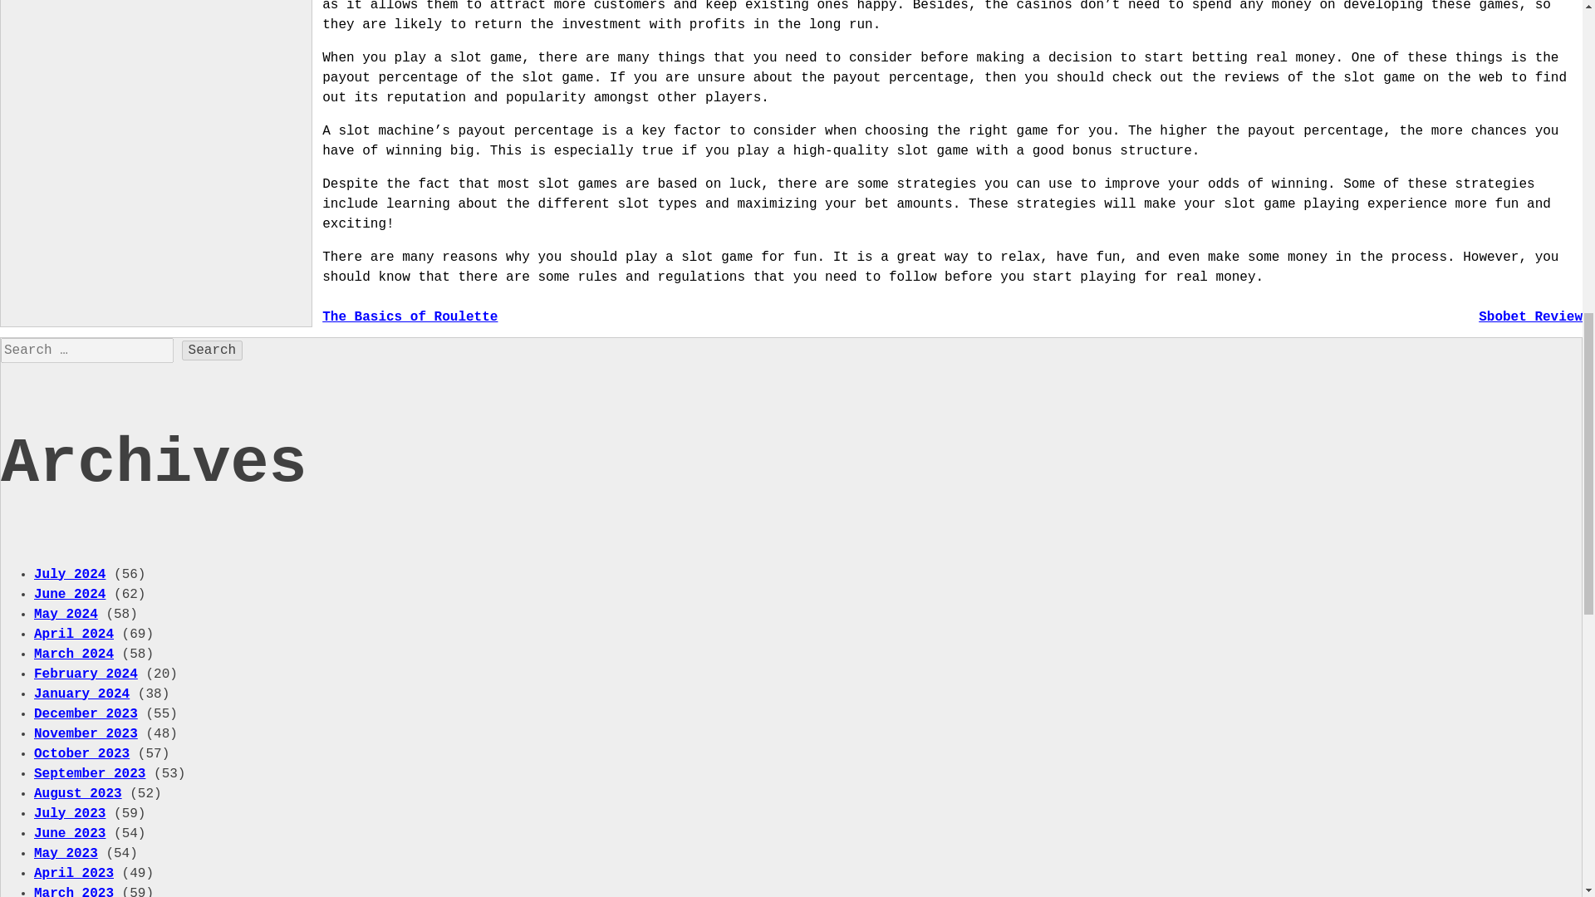 The image size is (1595, 897). Describe the element at coordinates (69, 593) in the screenshot. I see `June 2024` at that location.